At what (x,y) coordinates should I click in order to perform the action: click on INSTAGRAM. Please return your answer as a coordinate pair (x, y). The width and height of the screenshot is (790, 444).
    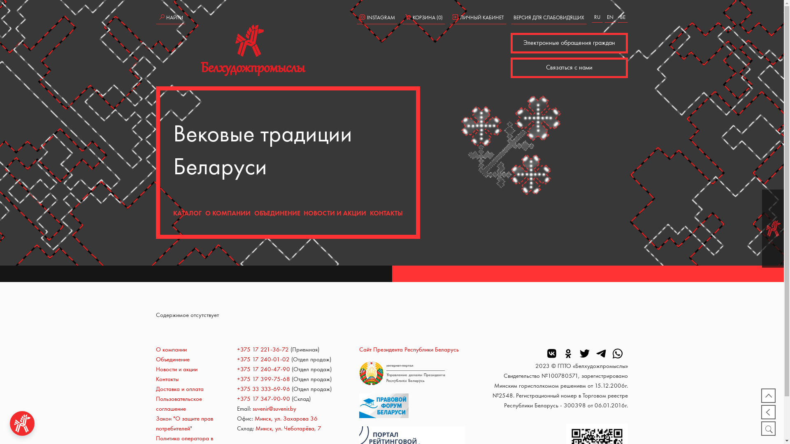
    Looking at the image, I should click on (377, 18).